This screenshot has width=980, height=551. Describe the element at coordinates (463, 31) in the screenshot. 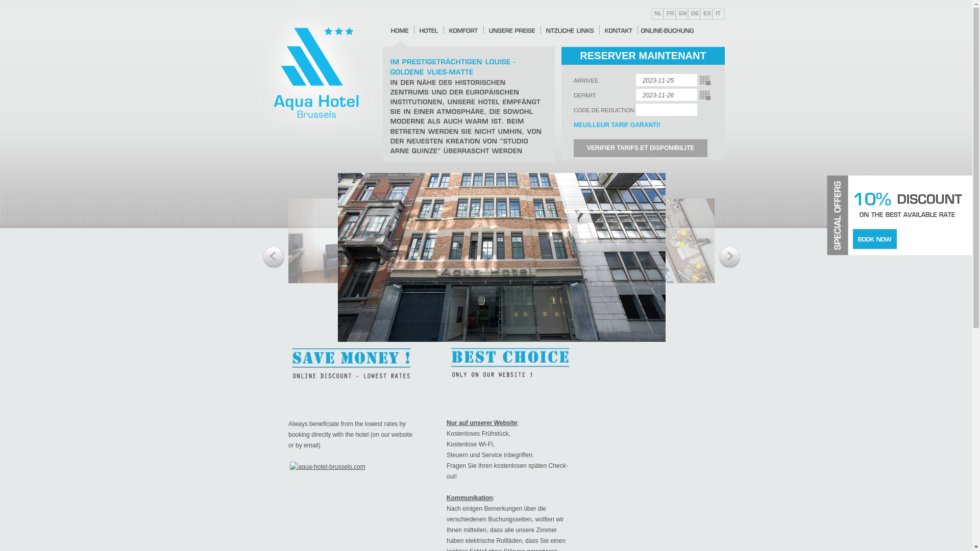

I see `Aqua hotel Brussel | Komfort` at that location.